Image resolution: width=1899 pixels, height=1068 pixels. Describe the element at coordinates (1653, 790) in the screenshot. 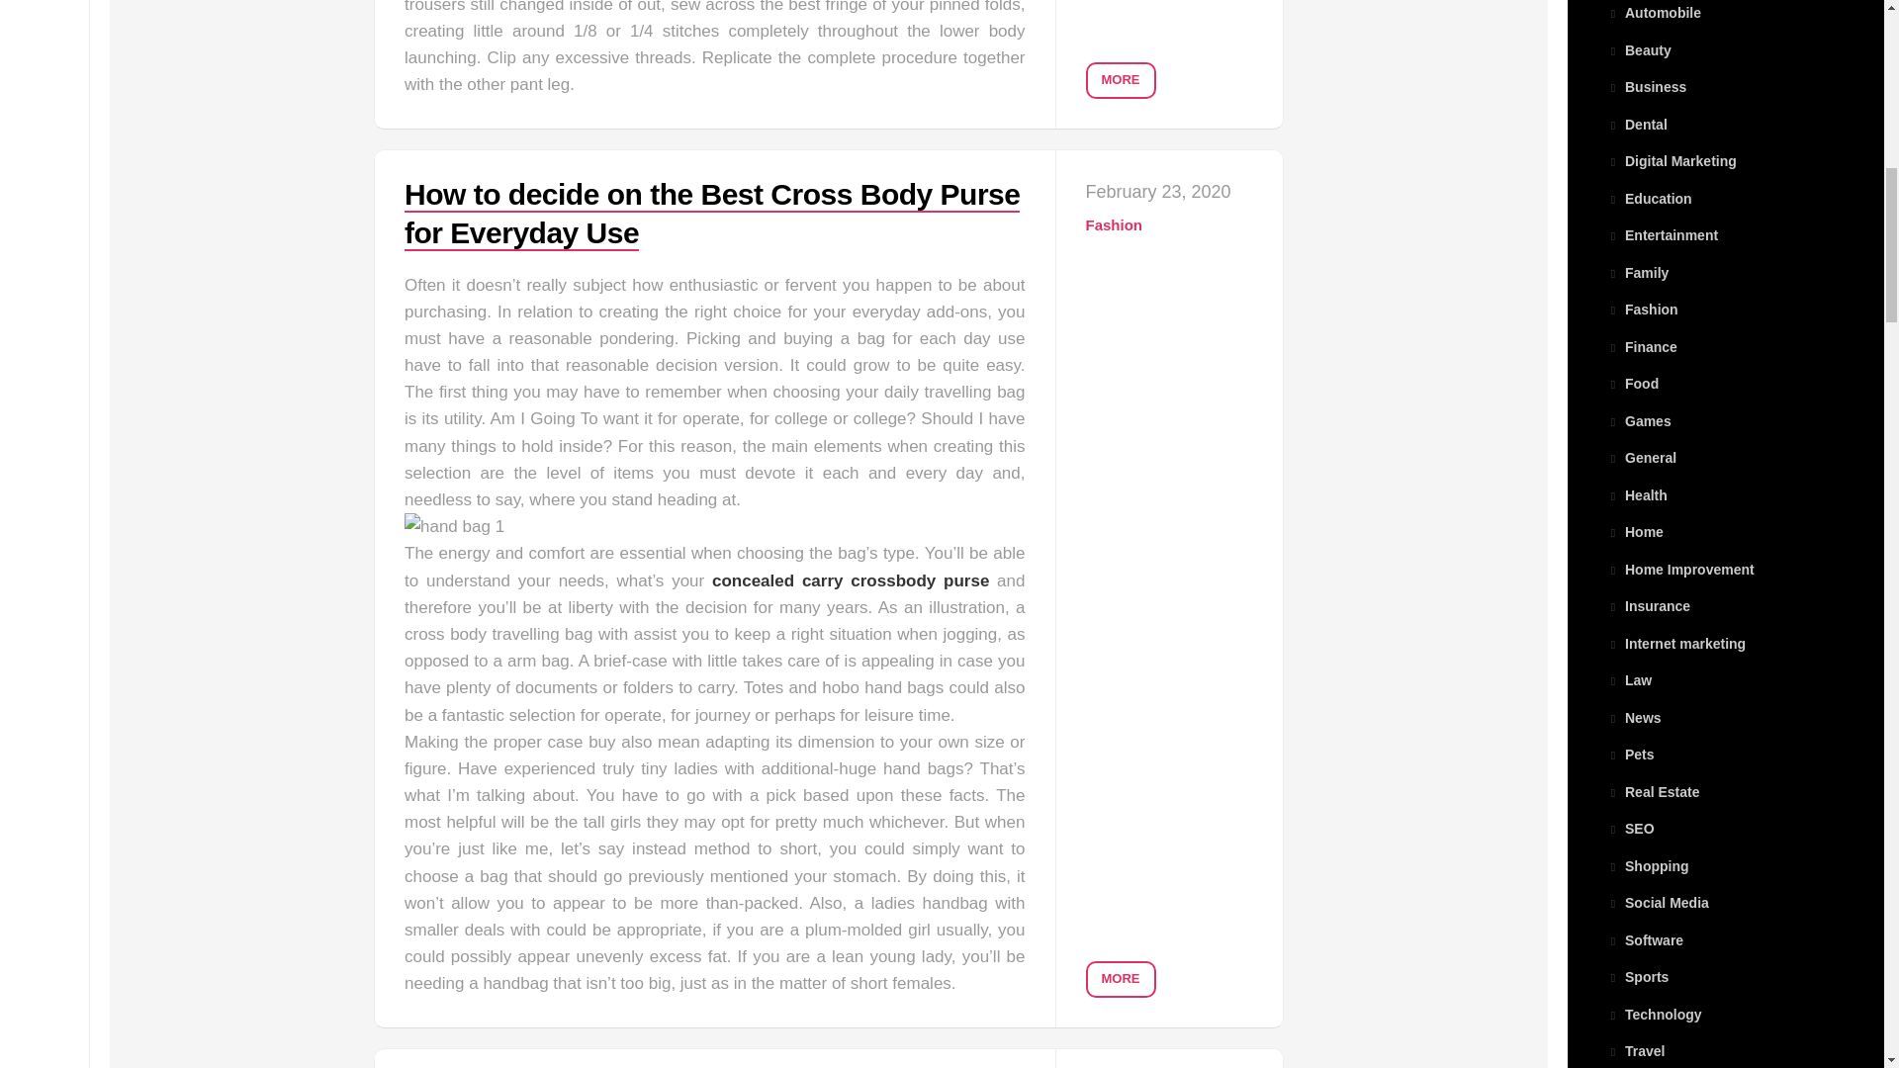

I see `Real Estate` at that location.